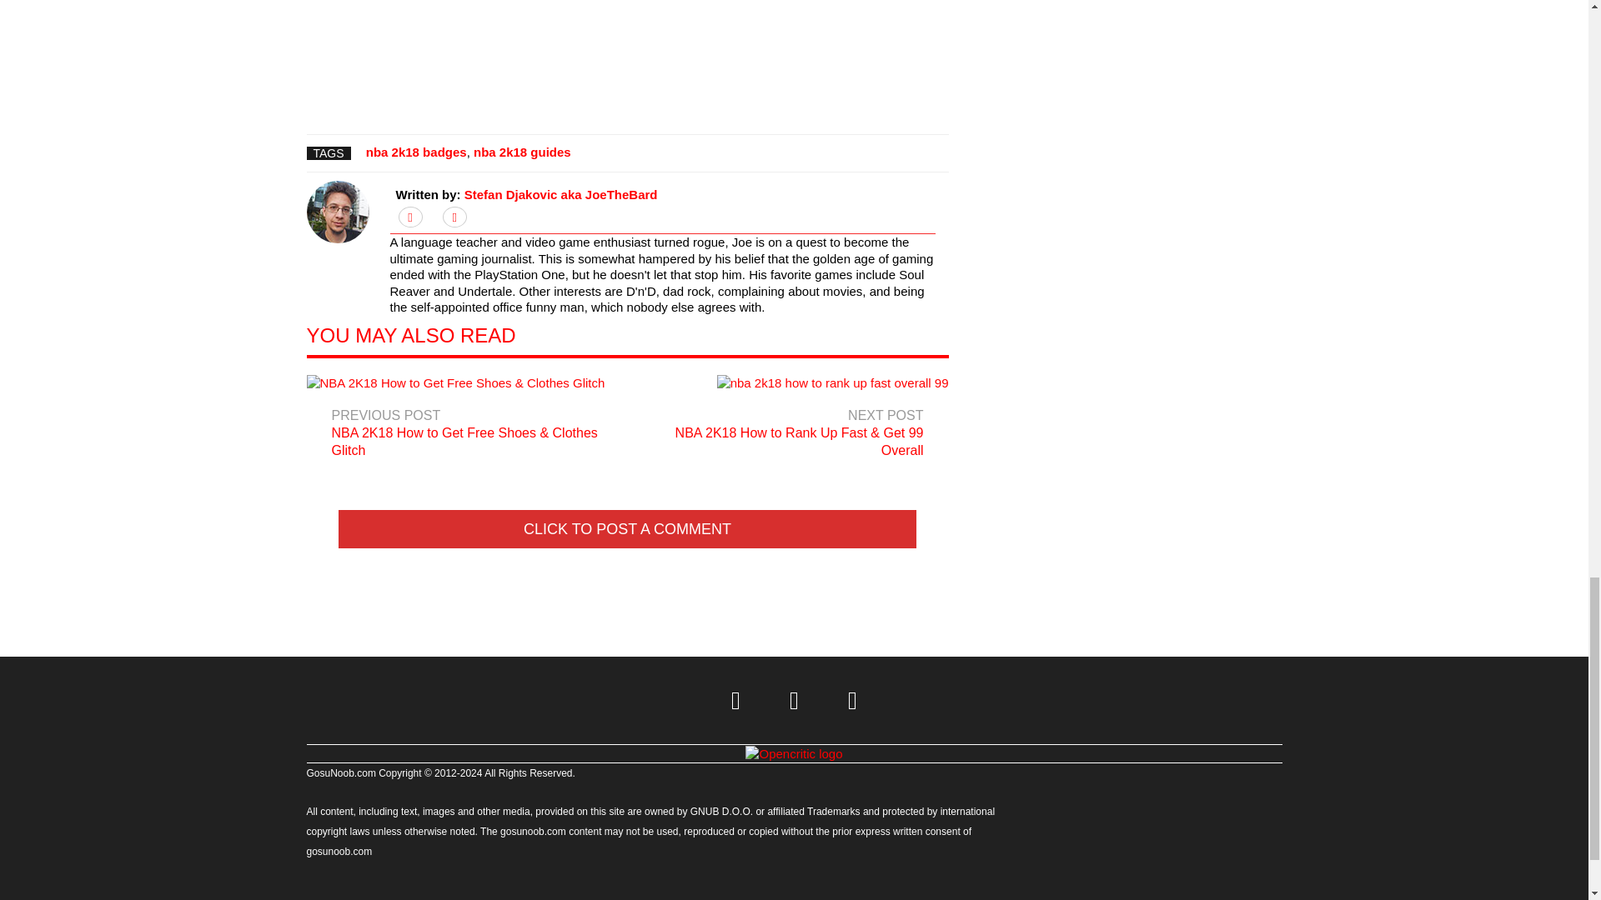 The image size is (1601, 900). I want to click on Stefan Djakovic aka JoeTheBard, so click(560, 193).